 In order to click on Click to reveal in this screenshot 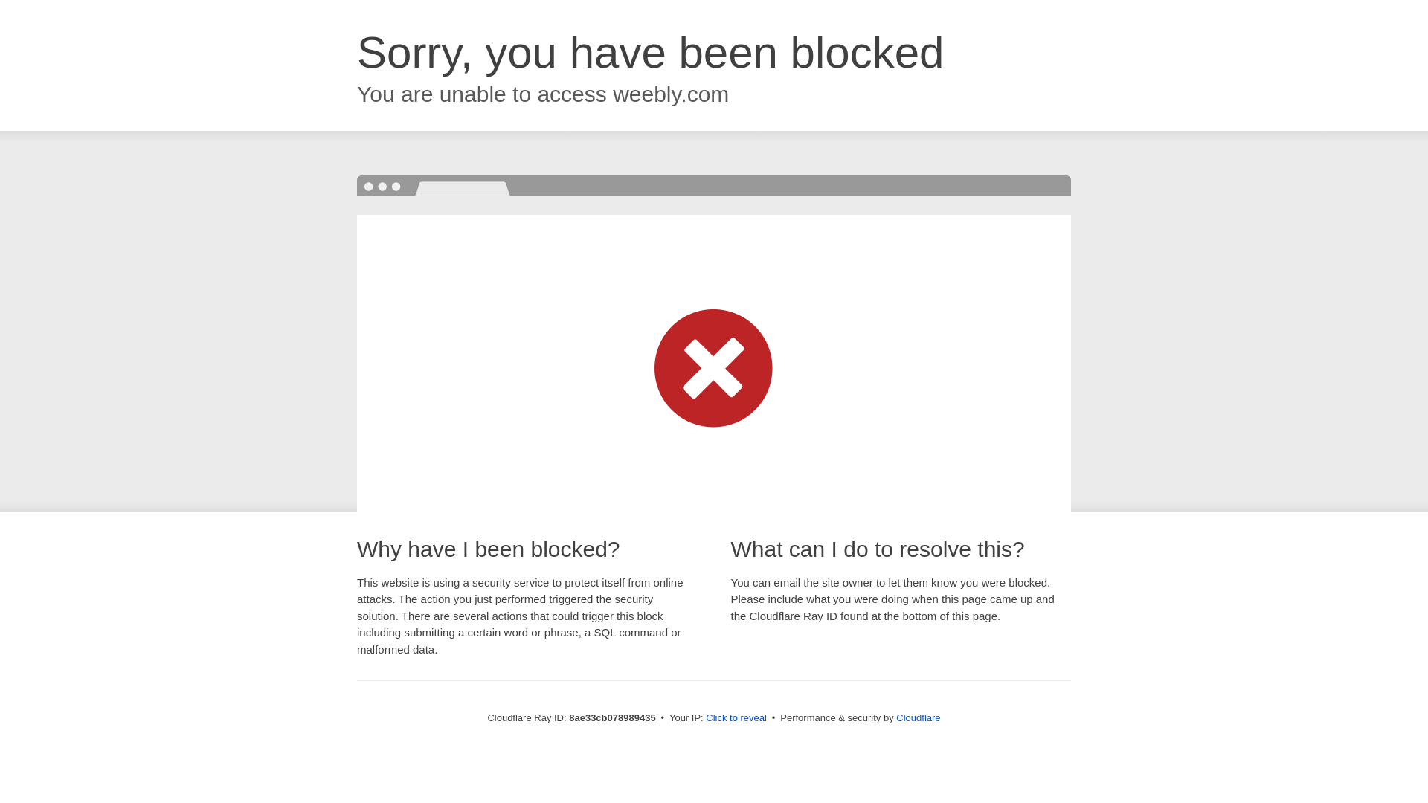, I will do `click(736, 718)`.